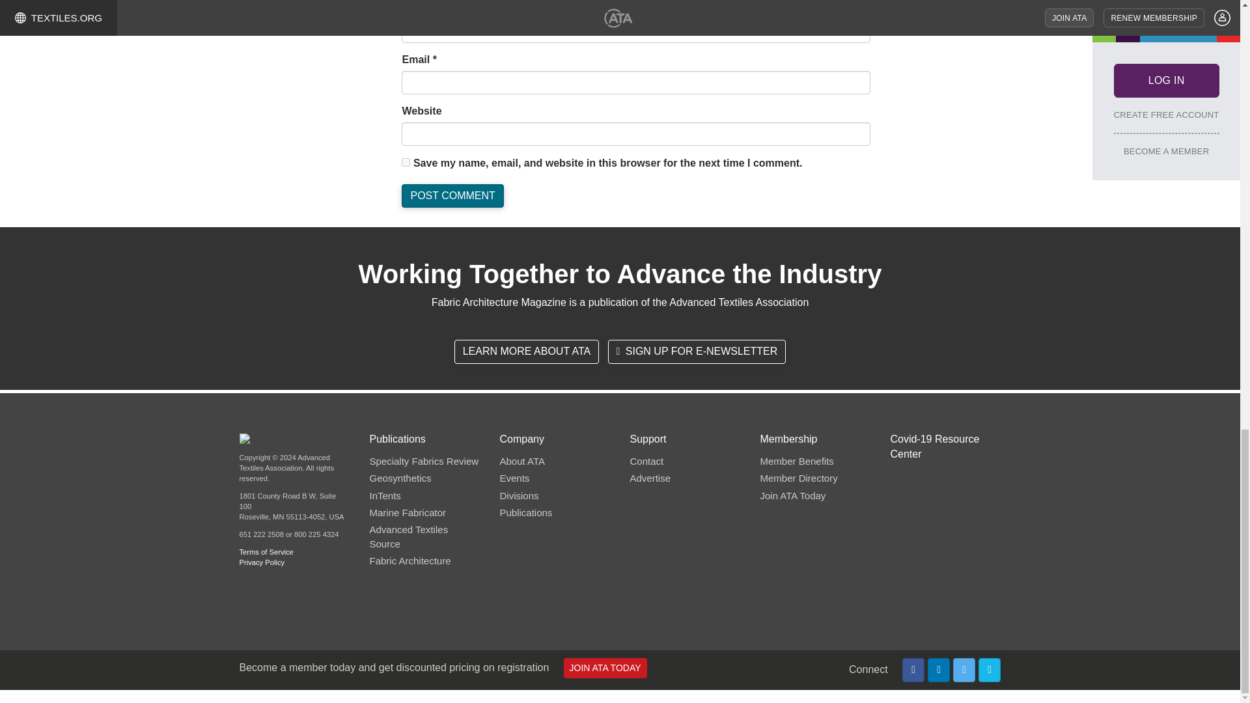  What do you see at coordinates (990, 669) in the screenshot?
I see `Watch us on Vimeo` at bounding box center [990, 669].